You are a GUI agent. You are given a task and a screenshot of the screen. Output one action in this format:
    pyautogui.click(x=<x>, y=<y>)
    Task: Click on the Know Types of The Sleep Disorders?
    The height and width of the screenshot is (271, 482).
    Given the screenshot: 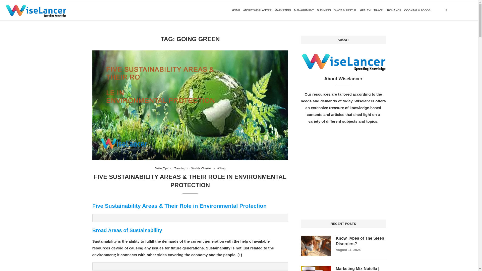 What is the action you would take?
    pyautogui.click(x=316, y=245)
    